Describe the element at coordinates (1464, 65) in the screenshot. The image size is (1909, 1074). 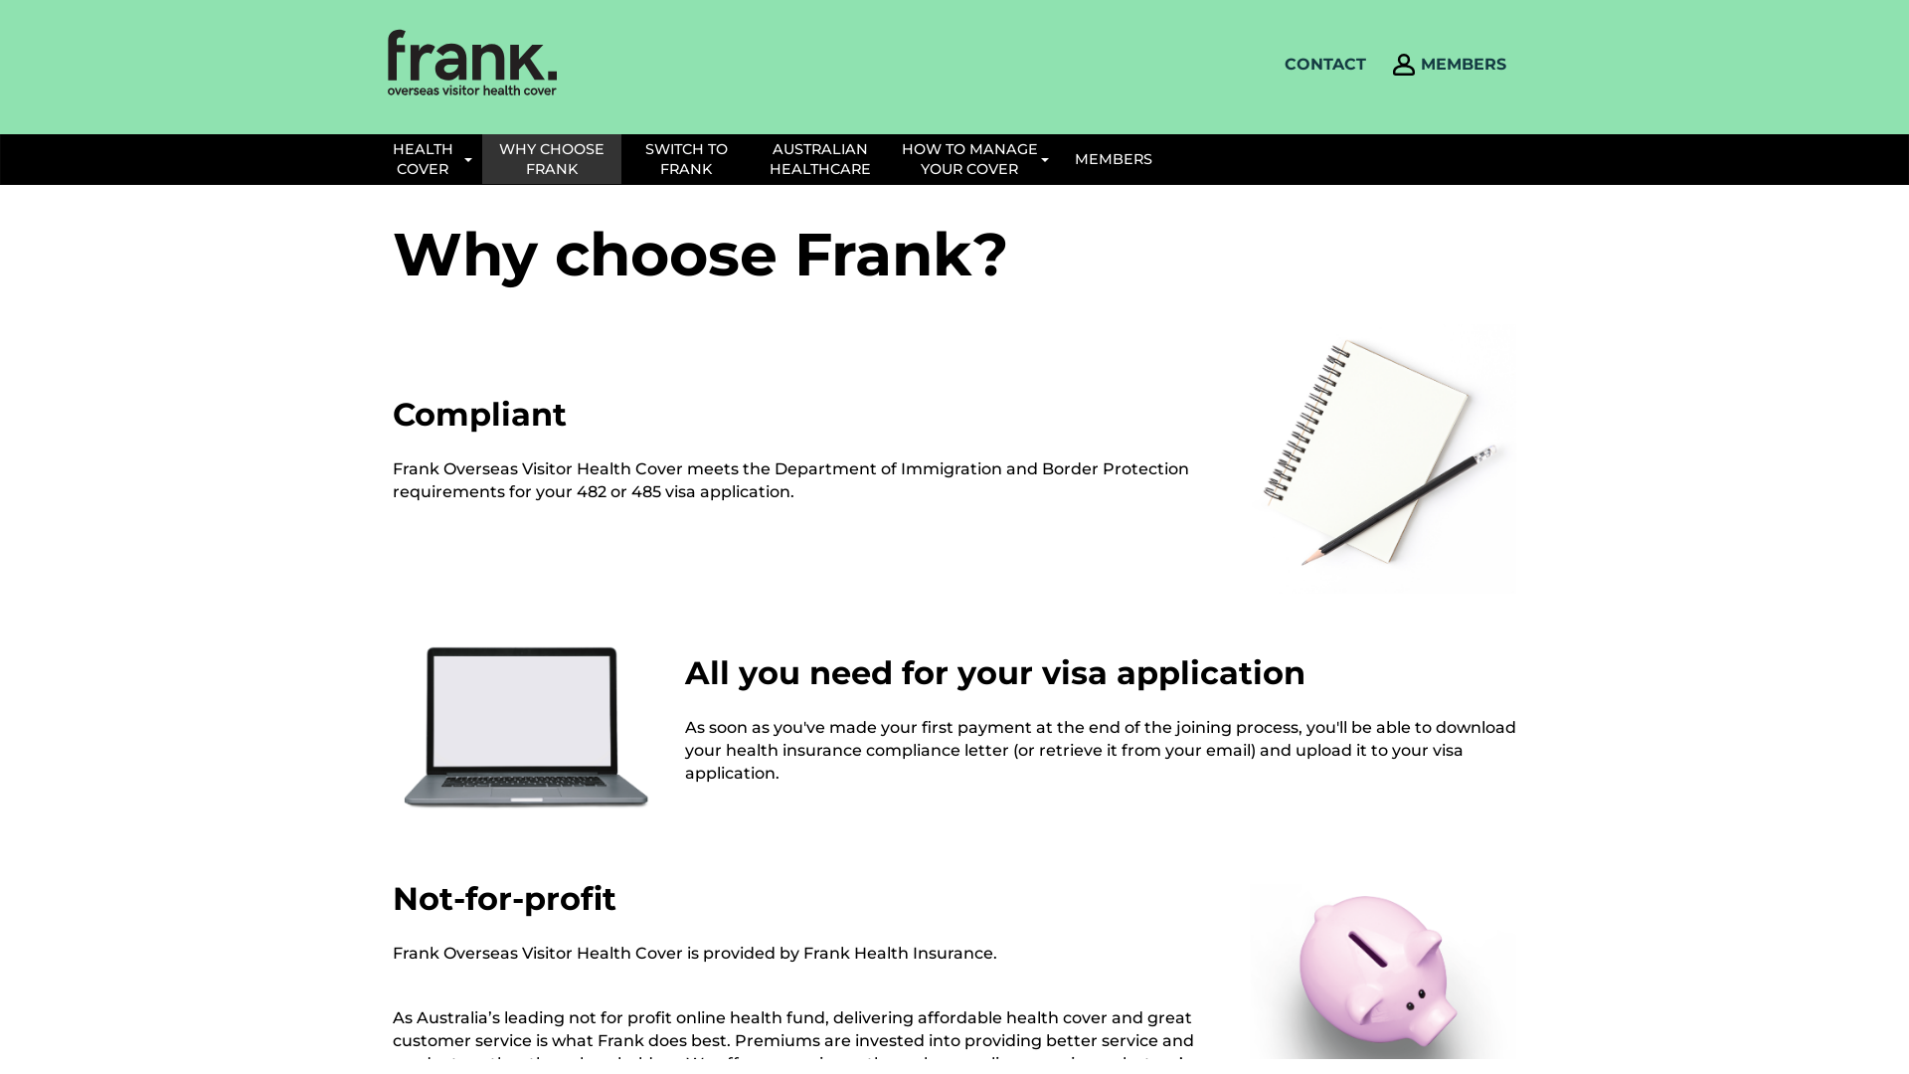
I see `MEMBERS` at that location.